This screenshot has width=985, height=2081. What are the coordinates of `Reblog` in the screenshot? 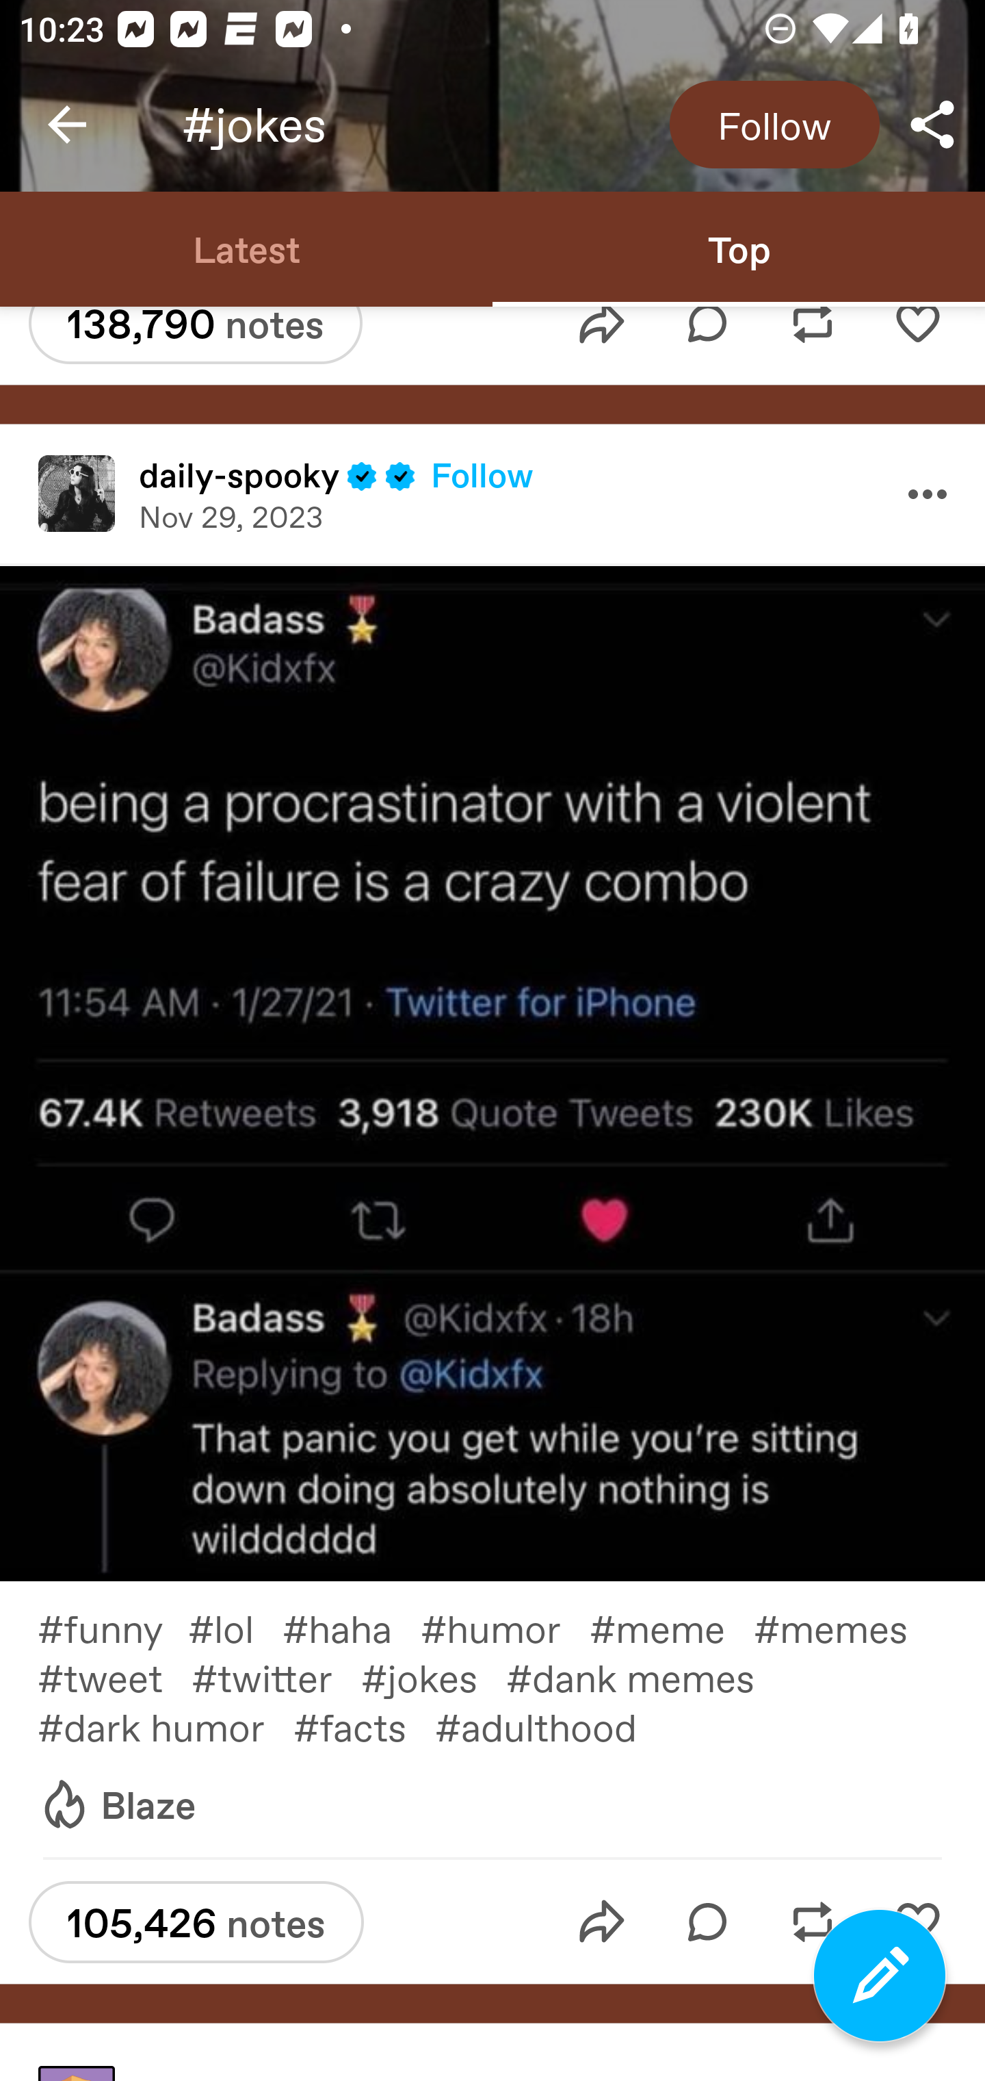 It's located at (813, 1922).